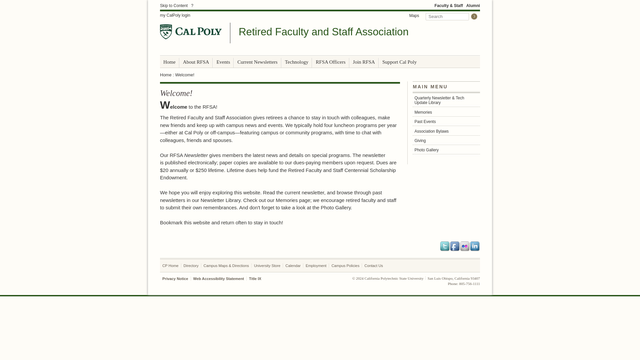 Image resolution: width=640 pixels, height=360 pixels. Describe the element at coordinates (474, 16) in the screenshot. I see `Submit Search Query` at that location.